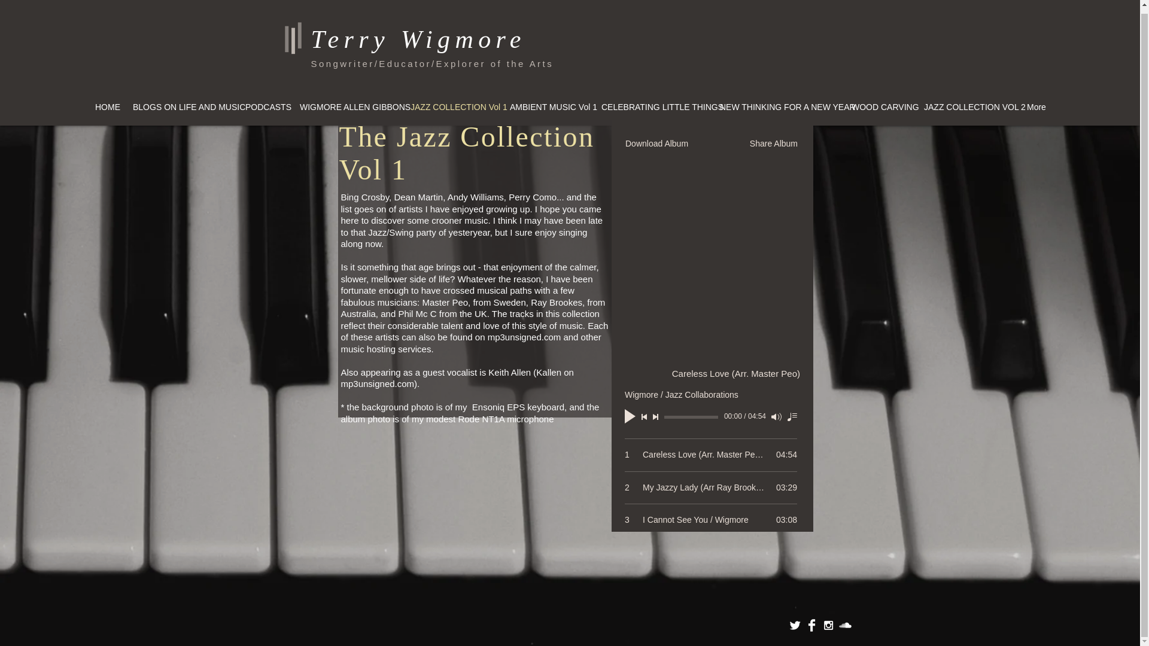  What do you see at coordinates (106, 107) in the screenshot?
I see `HOME` at bounding box center [106, 107].